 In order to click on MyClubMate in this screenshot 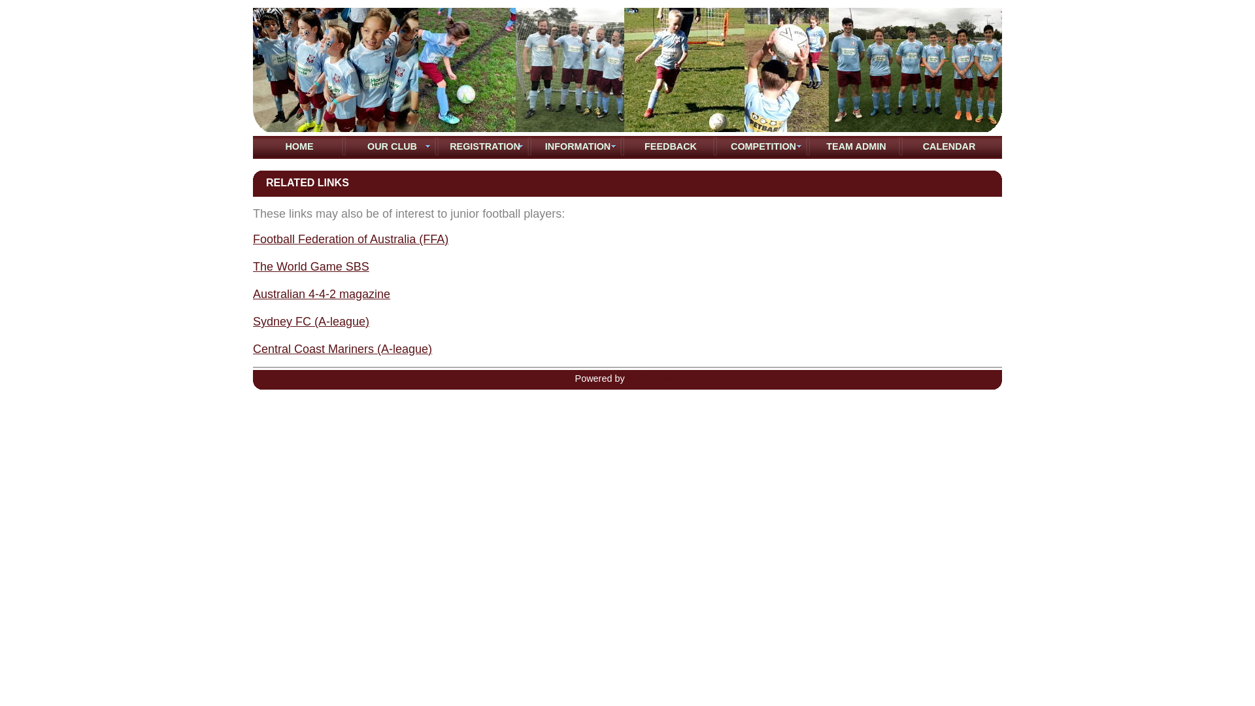, I will do `click(654, 378)`.